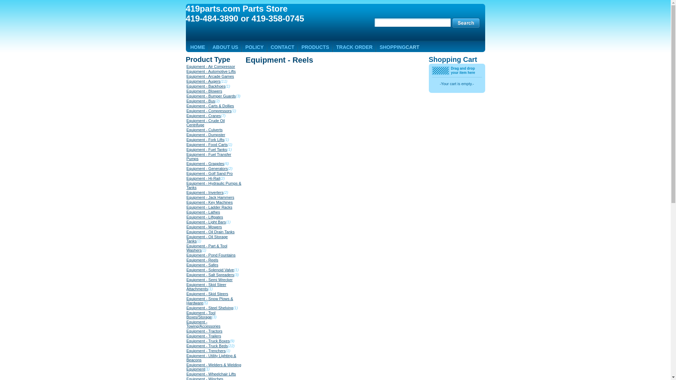 The image size is (676, 380). I want to click on Equipment - Tractors, so click(205, 331).